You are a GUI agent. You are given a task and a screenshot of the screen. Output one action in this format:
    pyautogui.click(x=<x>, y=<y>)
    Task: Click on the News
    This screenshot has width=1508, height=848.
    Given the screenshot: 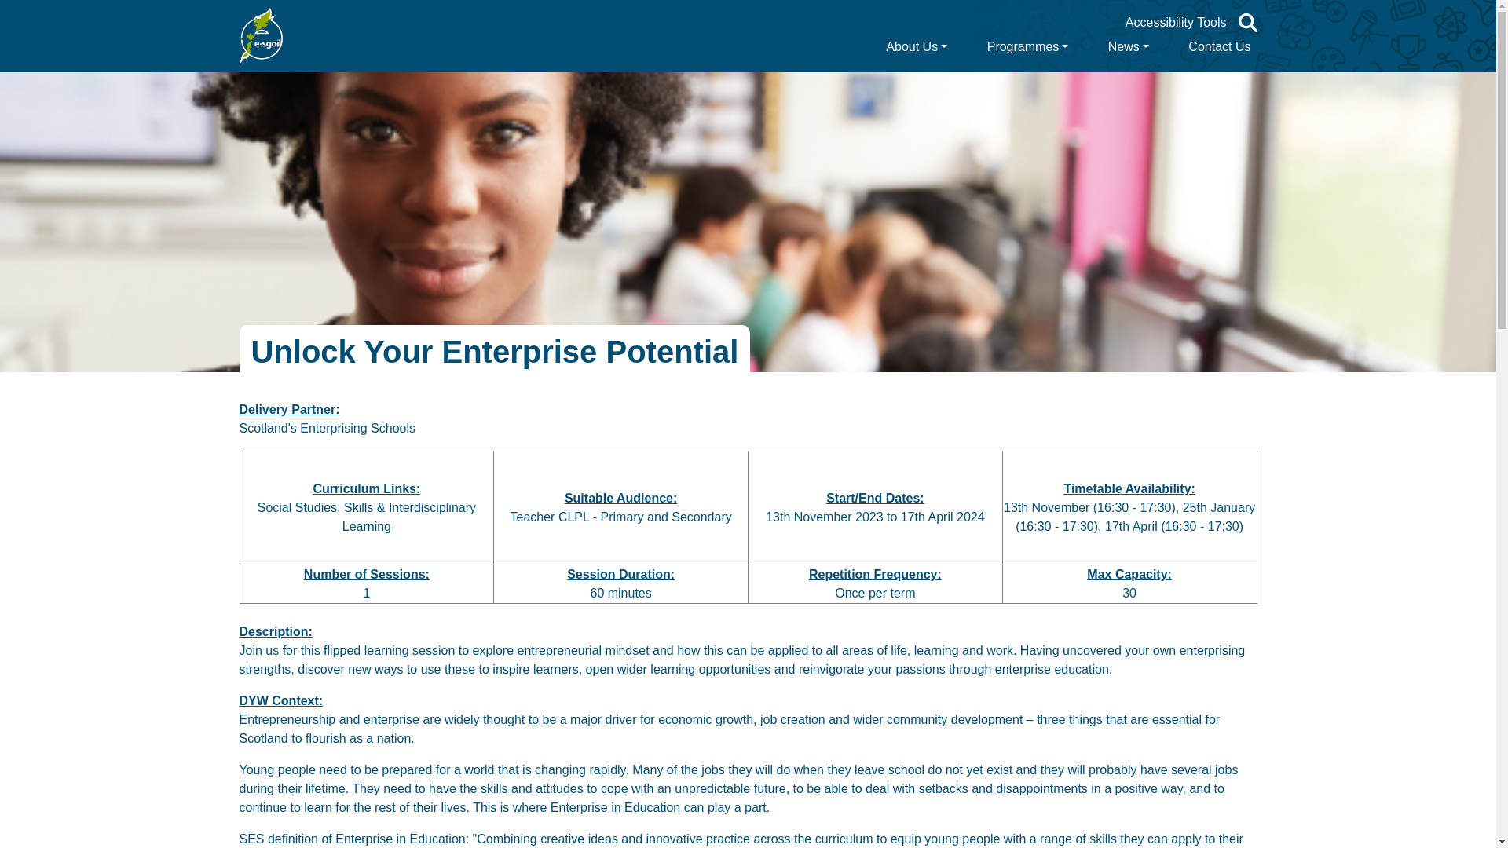 What is the action you would take?
    pyautogui.click(x=1129, y=46)
    